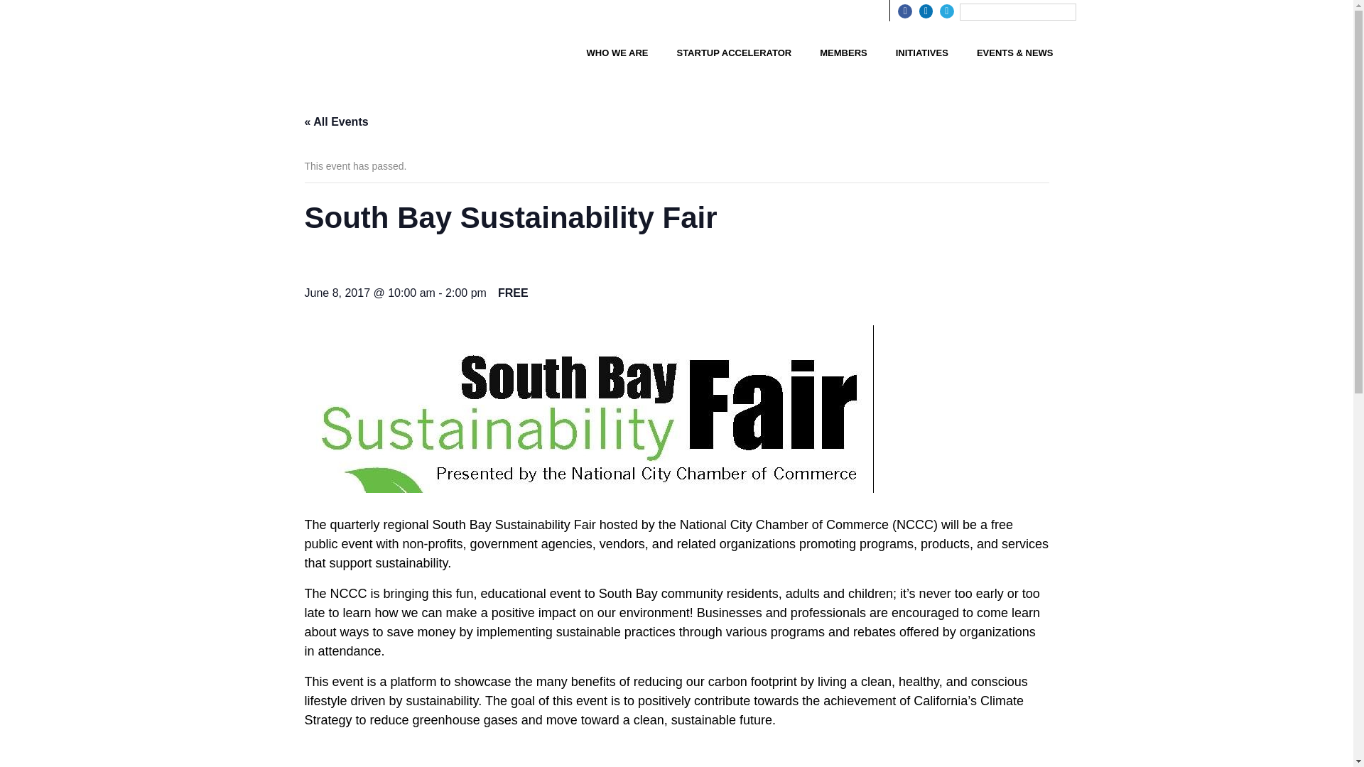 The width and height of the screenshot is (1364, 767). What do you see at coordinates (733, 53) in the screenshot?
I see `STARTUP ACCELERATOR` at bounding box center [733, 53].